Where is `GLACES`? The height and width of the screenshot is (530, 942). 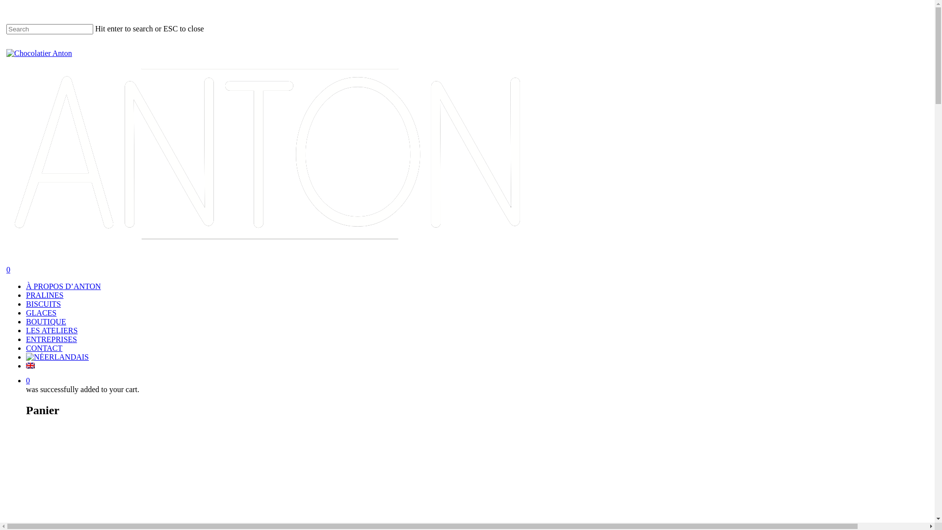 GLACES is located at coordinates (41, 313).